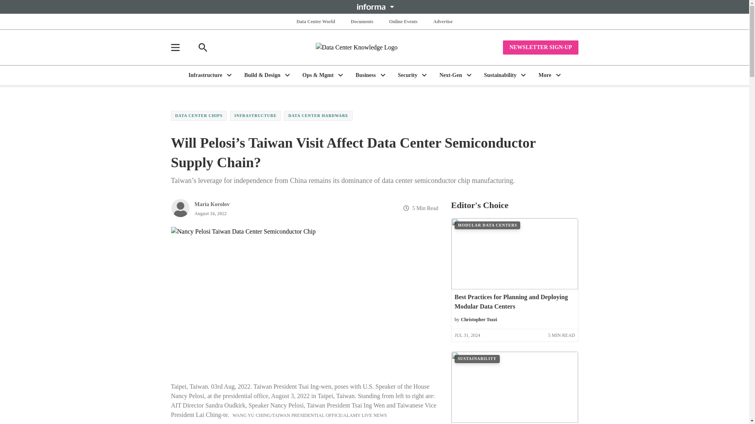 Image resolution: width=755 pixels, height=424 pixels. Describe the element at coordinates (540, 47) in the screenshot. I see `NEWSLETTER SIGN-UP` at that location.